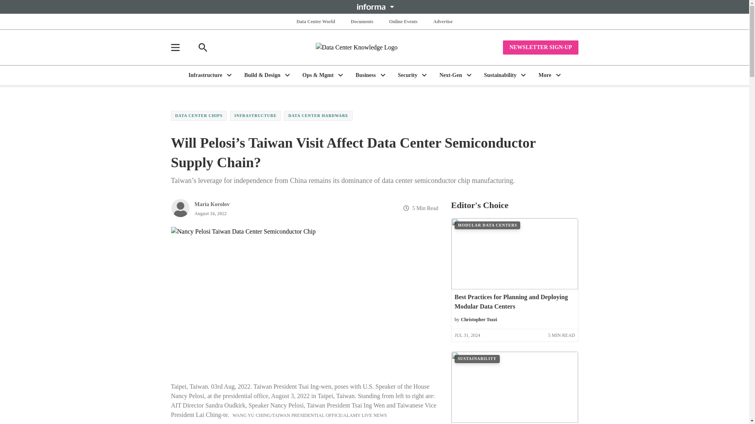 Image resolution: width=755 pixels, height=424 pixels. Describe the element at coordinates (540, 47) in the screenshot. I see `NEWSLETTER SIGN-UP` at that location.